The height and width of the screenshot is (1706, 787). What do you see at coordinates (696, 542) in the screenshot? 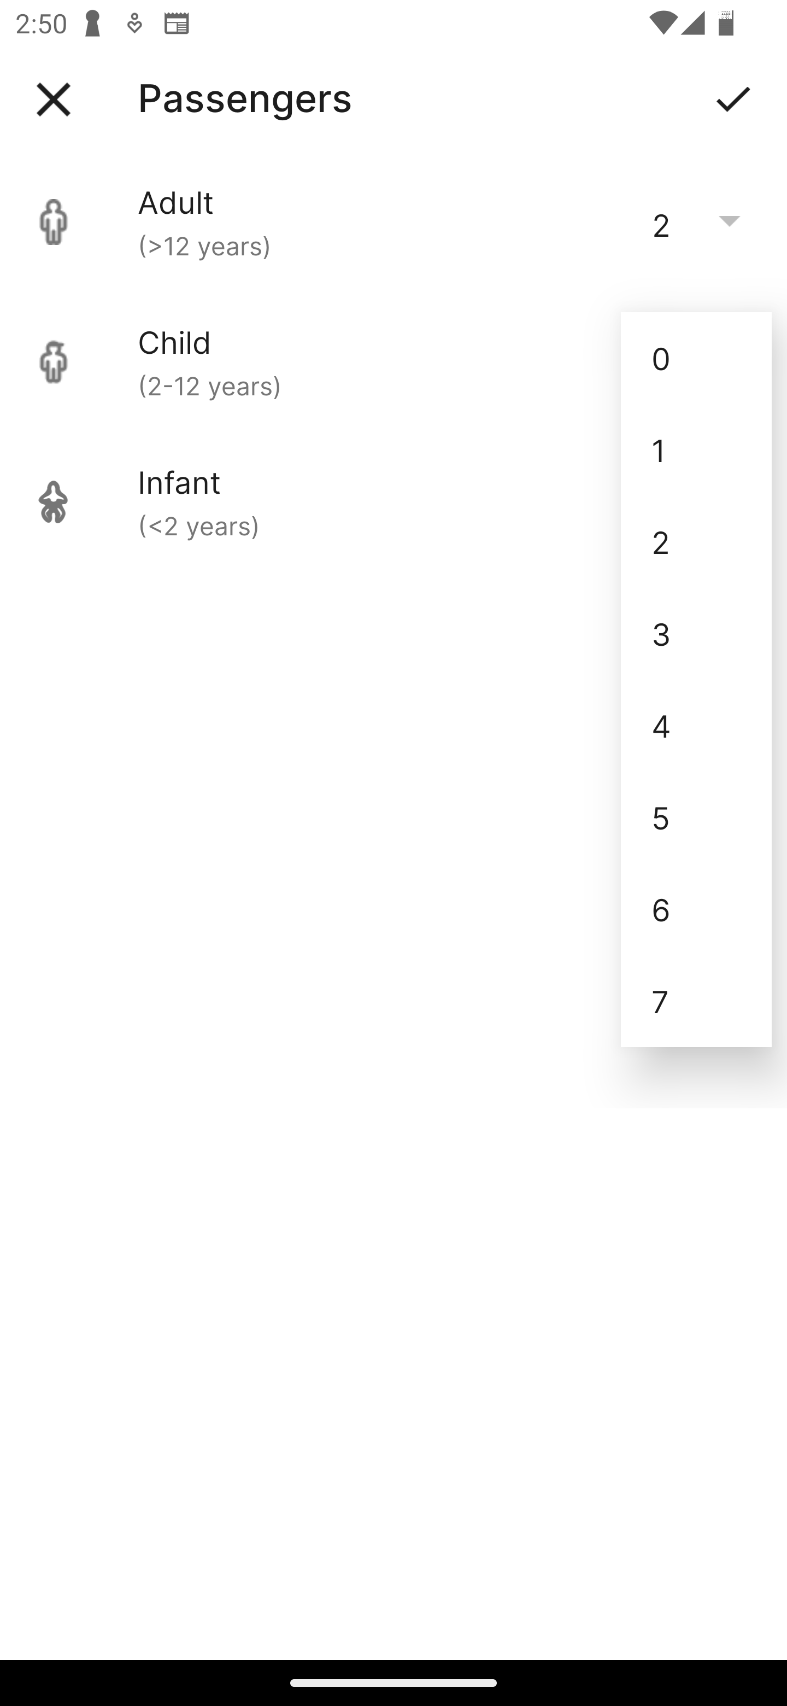
I see `2` at bounding box center [696, 542].